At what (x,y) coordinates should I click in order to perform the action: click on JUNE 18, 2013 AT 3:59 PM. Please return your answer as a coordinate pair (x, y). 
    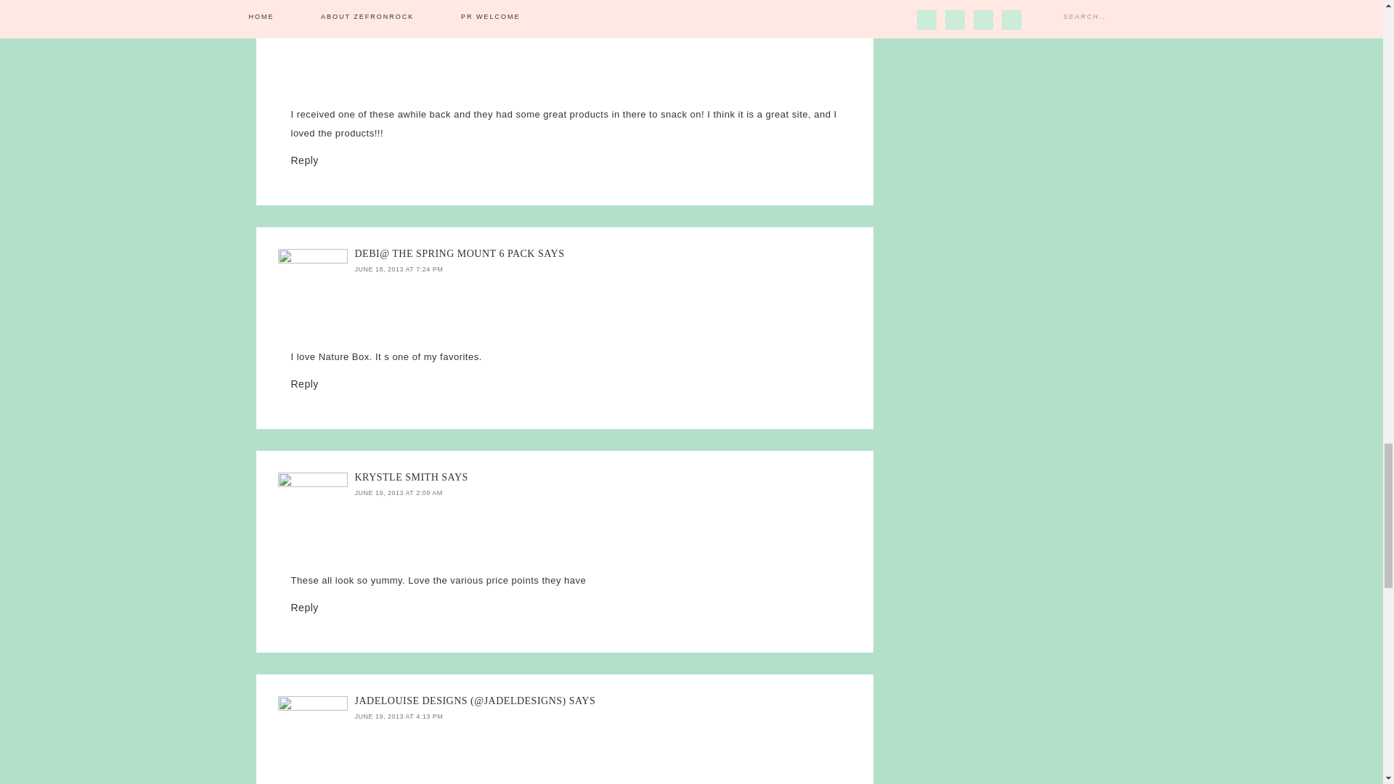
    Looking at the image, I should click on (398, 27).